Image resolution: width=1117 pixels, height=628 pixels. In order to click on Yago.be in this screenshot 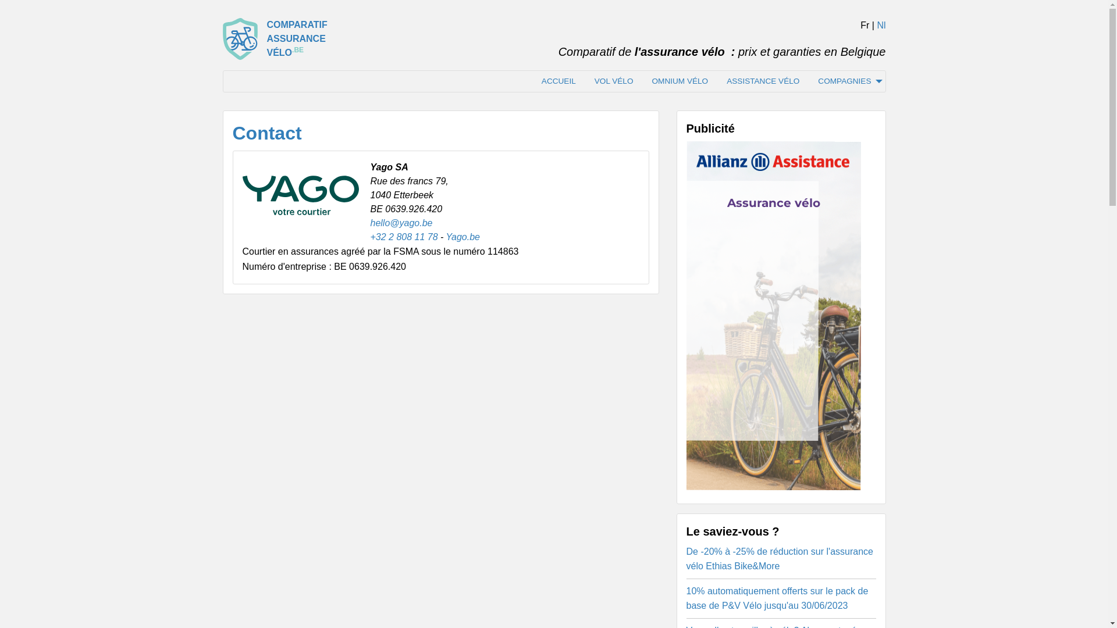, I will do `click(463, 237)`.